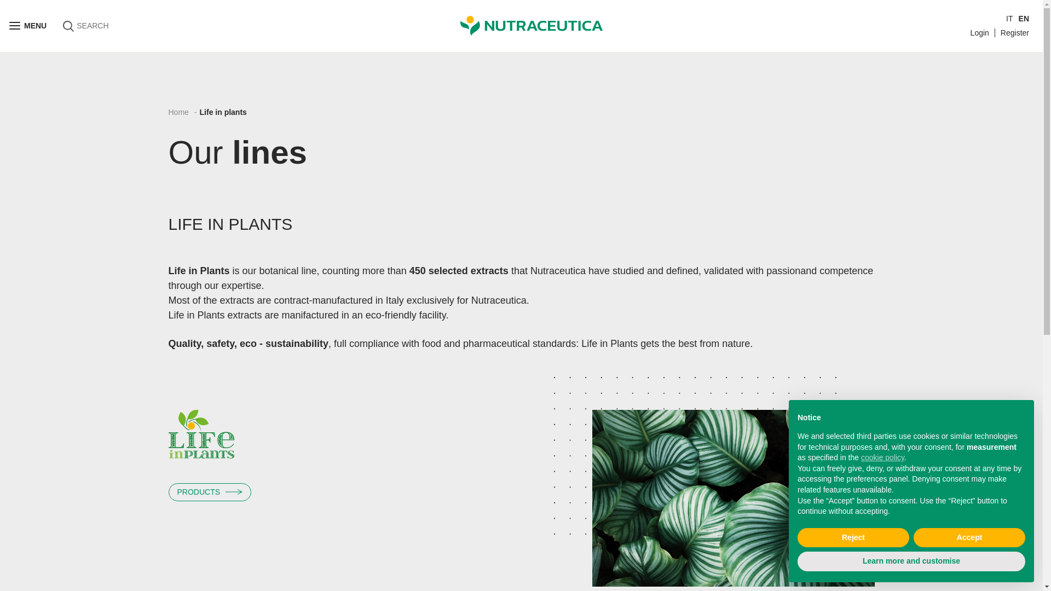 The image size is (1051, 591). Describe the element at coordinates (85, 26) in the screenshot. I see `SEARCH` at that location.